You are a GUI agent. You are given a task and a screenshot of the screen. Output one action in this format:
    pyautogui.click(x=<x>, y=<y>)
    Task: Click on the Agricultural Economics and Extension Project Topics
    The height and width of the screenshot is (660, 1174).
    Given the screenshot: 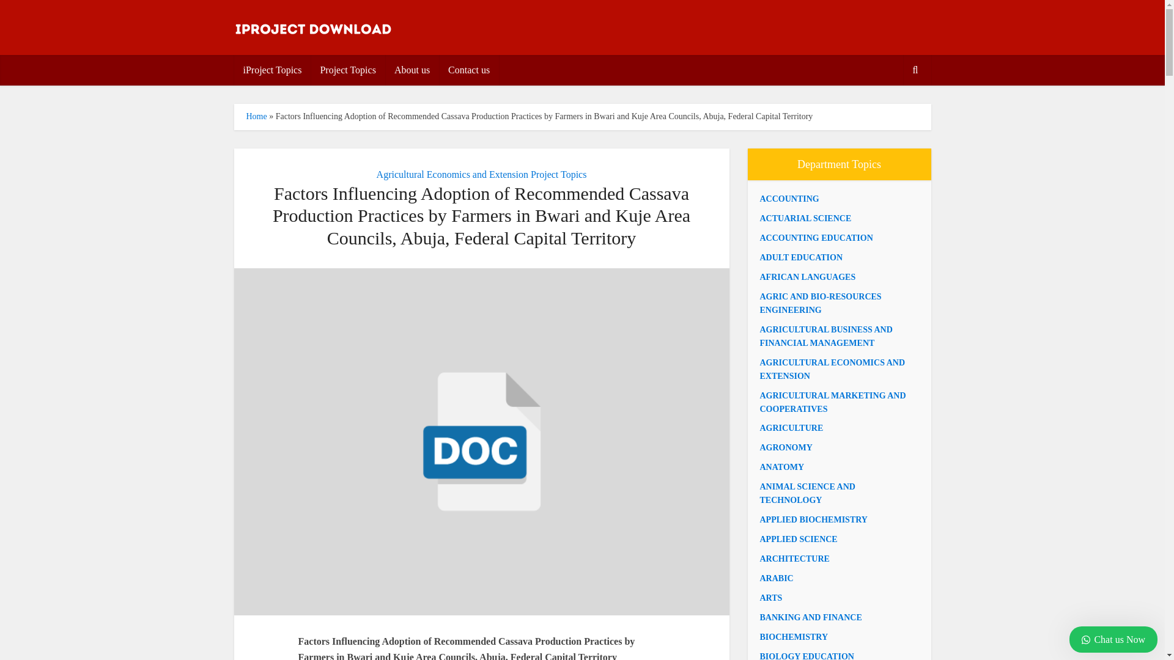 What is the action you would take?
    pyautogui.click(x=482, y=174)
    